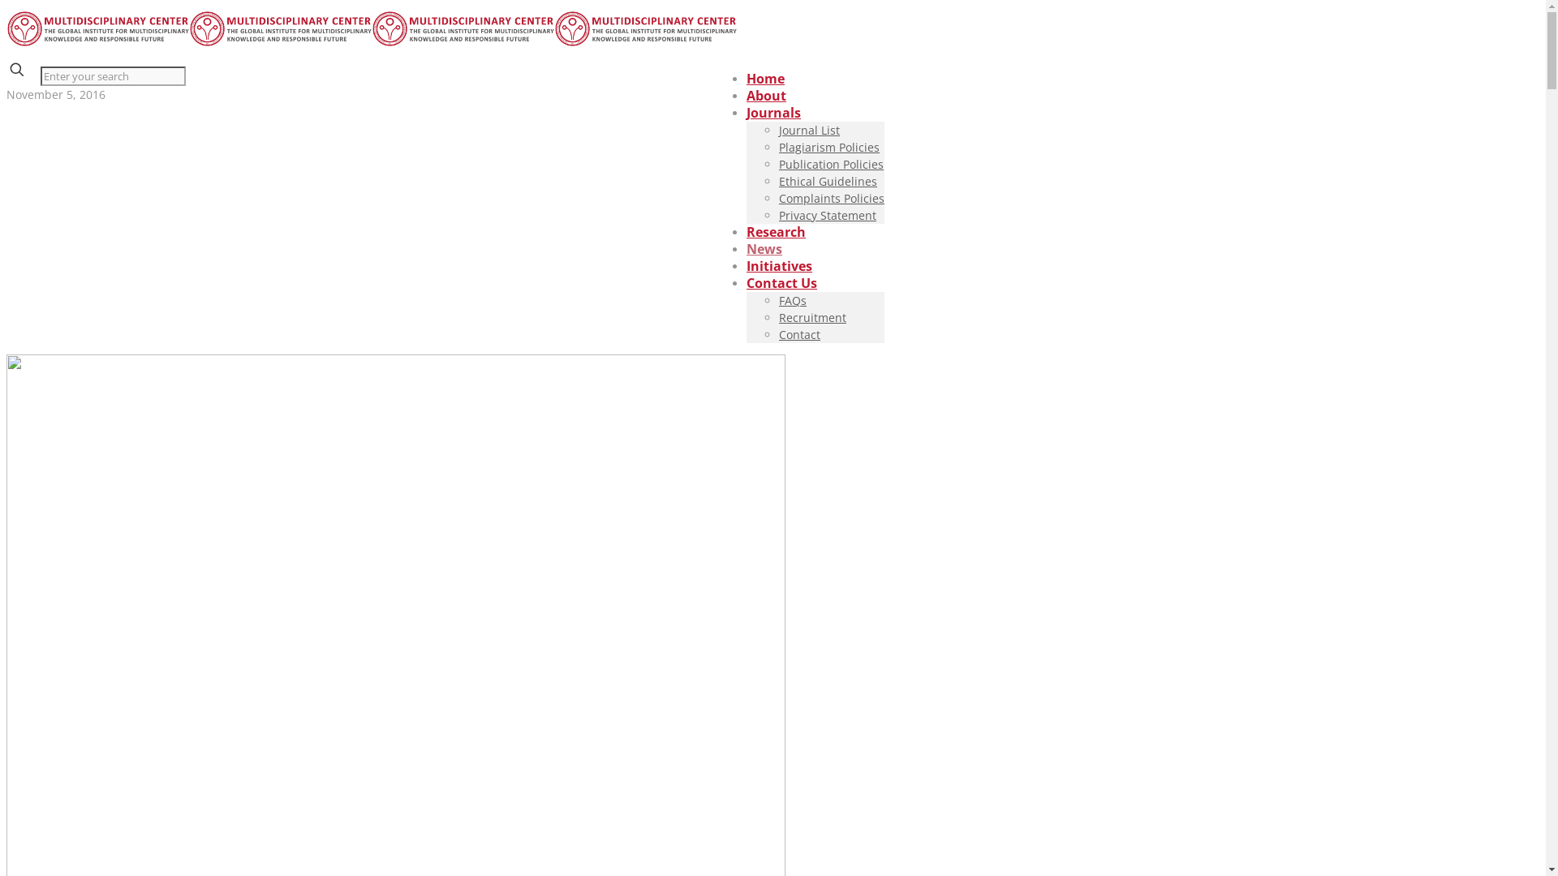  I want to click on Initiatives, so click(779, 266).